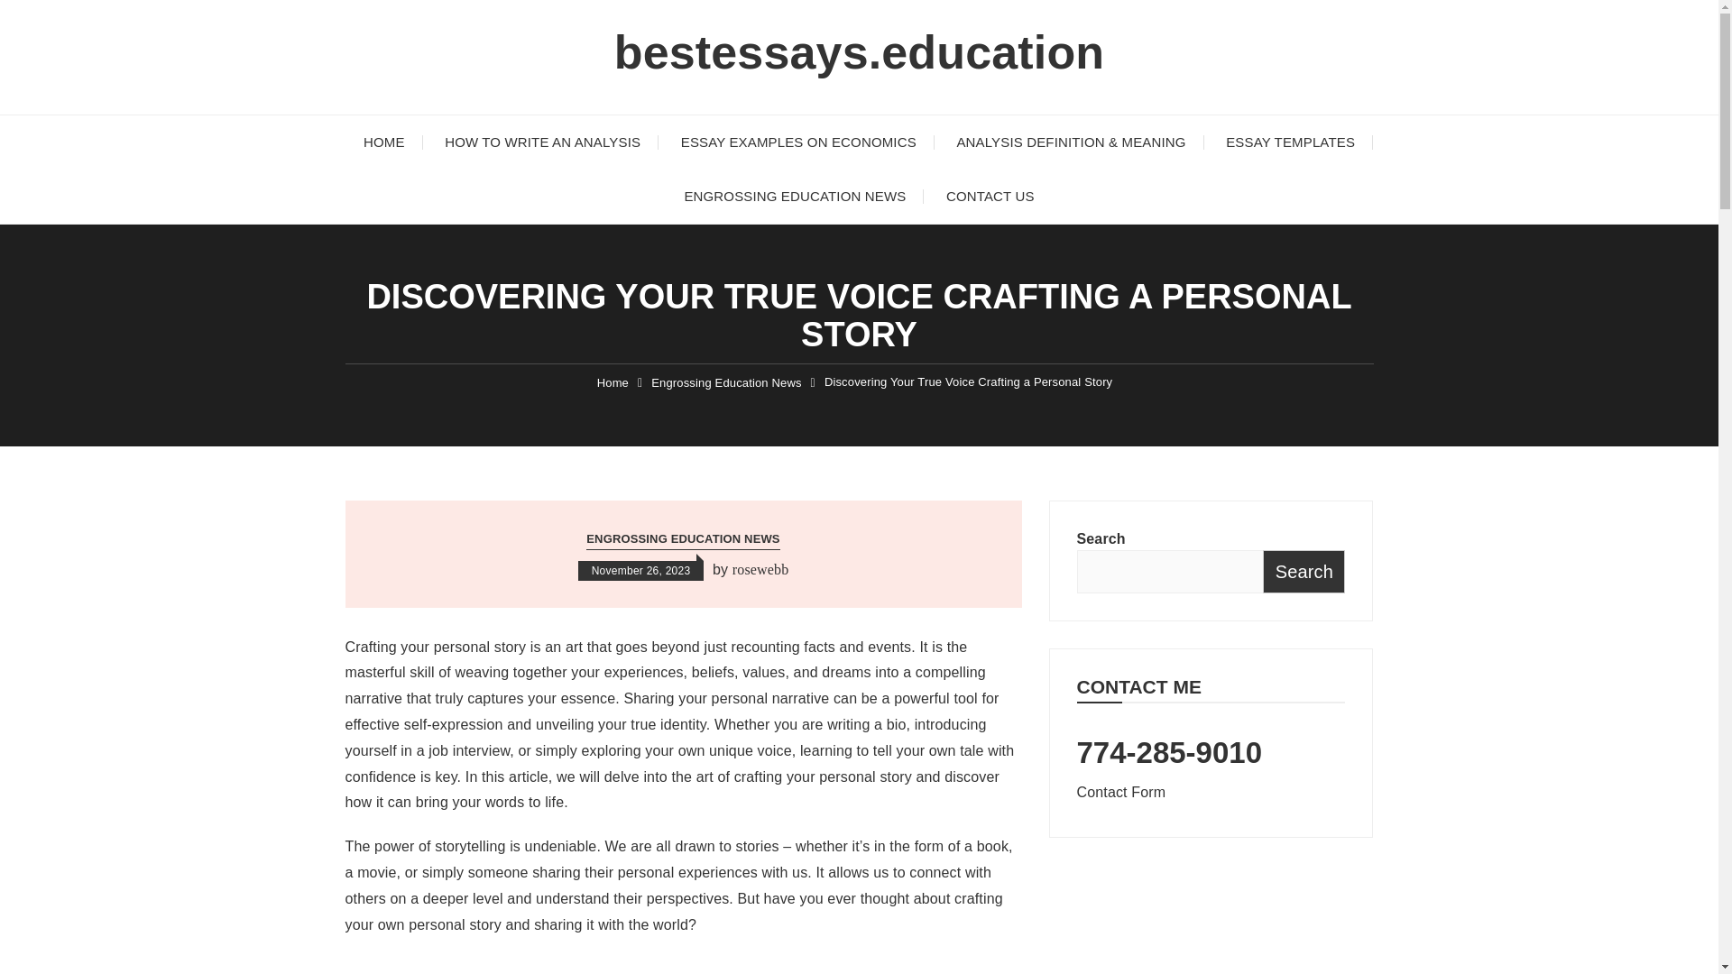 This screenshot has width=1732, height=974. What do you see at coordinates (383, 142) in the screenshot?
I see `HOME` at bounding box center [383, 142].